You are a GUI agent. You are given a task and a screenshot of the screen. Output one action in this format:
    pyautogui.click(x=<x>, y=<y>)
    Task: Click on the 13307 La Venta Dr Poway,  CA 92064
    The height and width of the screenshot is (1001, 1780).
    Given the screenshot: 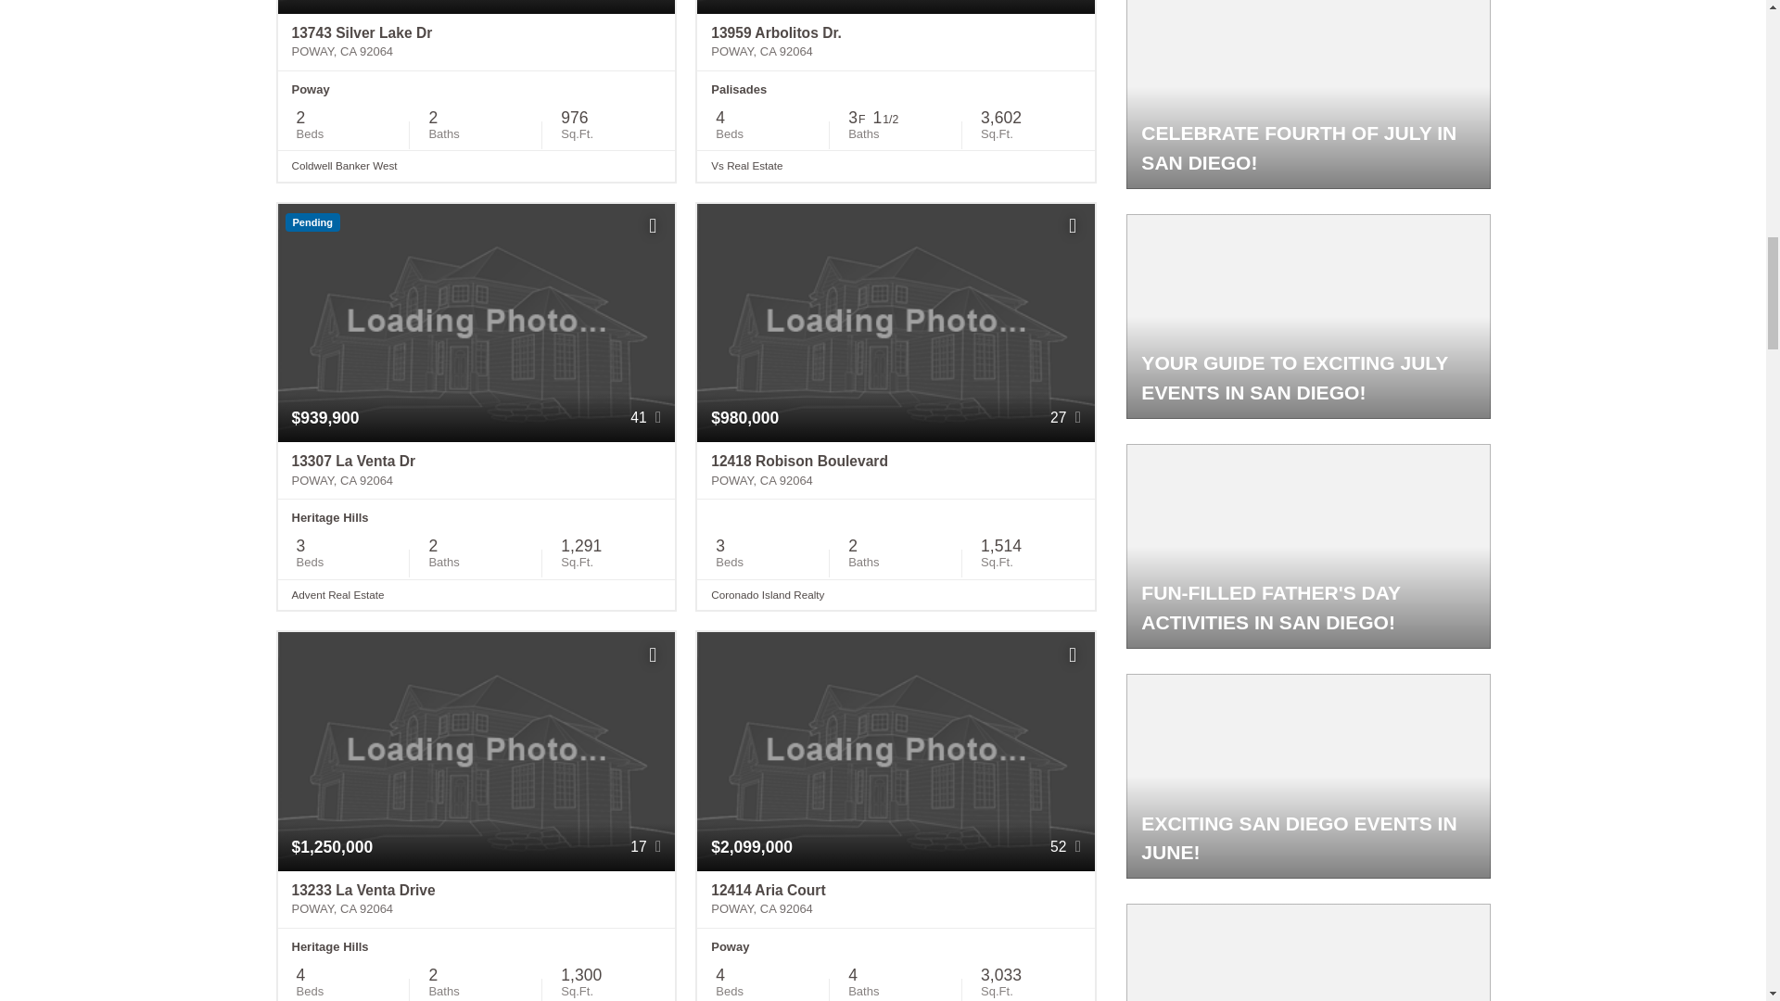 What is the action you would take?
    pyautogui.click(x=477, y=471)
    